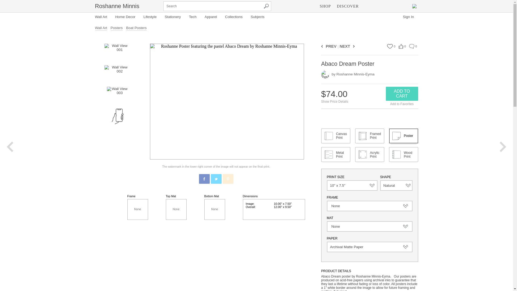 The width and height of the screenshot is (517, 291). Describe the element at coordinates (389, 46) in the screenshot. I see `Favorite` at that location.